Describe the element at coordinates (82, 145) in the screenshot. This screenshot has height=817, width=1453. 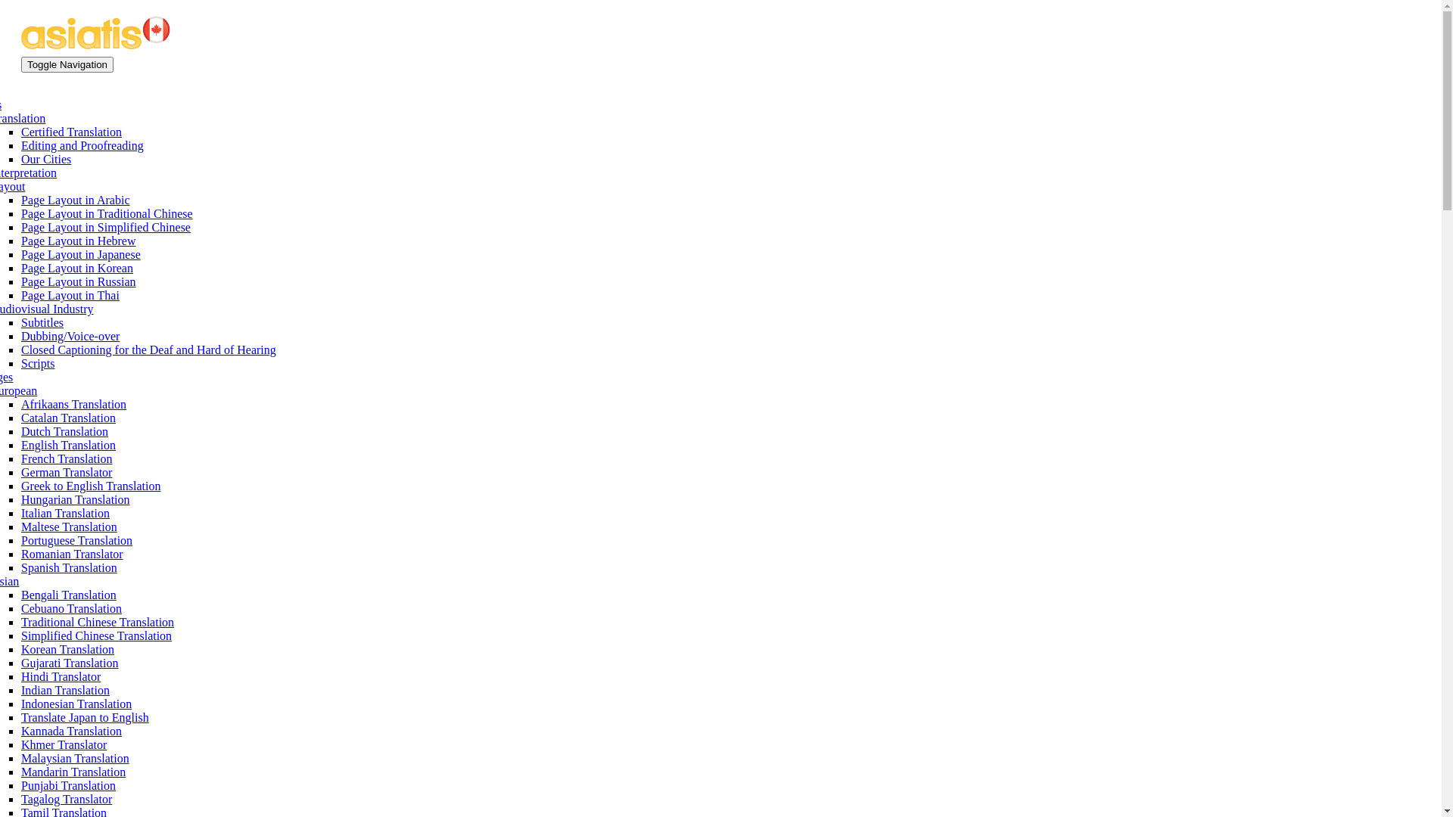
I see `Editing and Proofreading` at that location.